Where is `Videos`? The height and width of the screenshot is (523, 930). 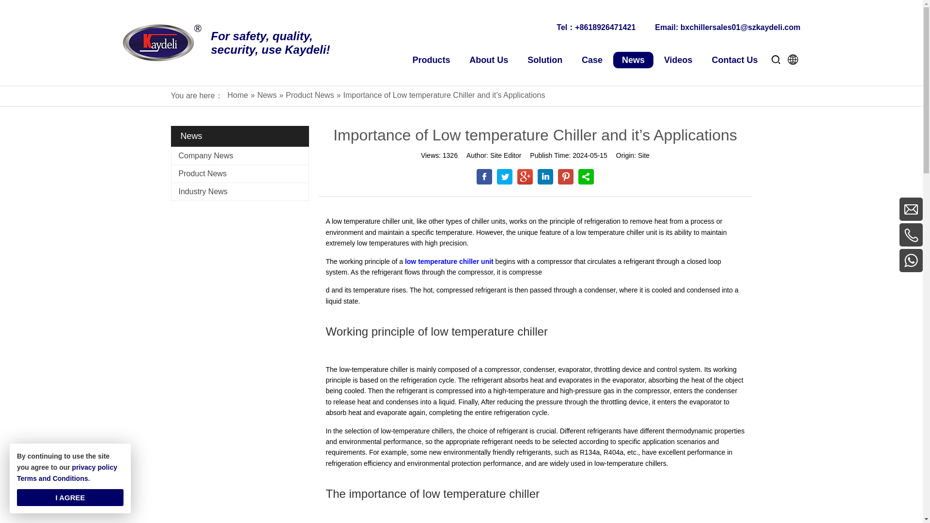
Videos is located at coordinates (678, 60).